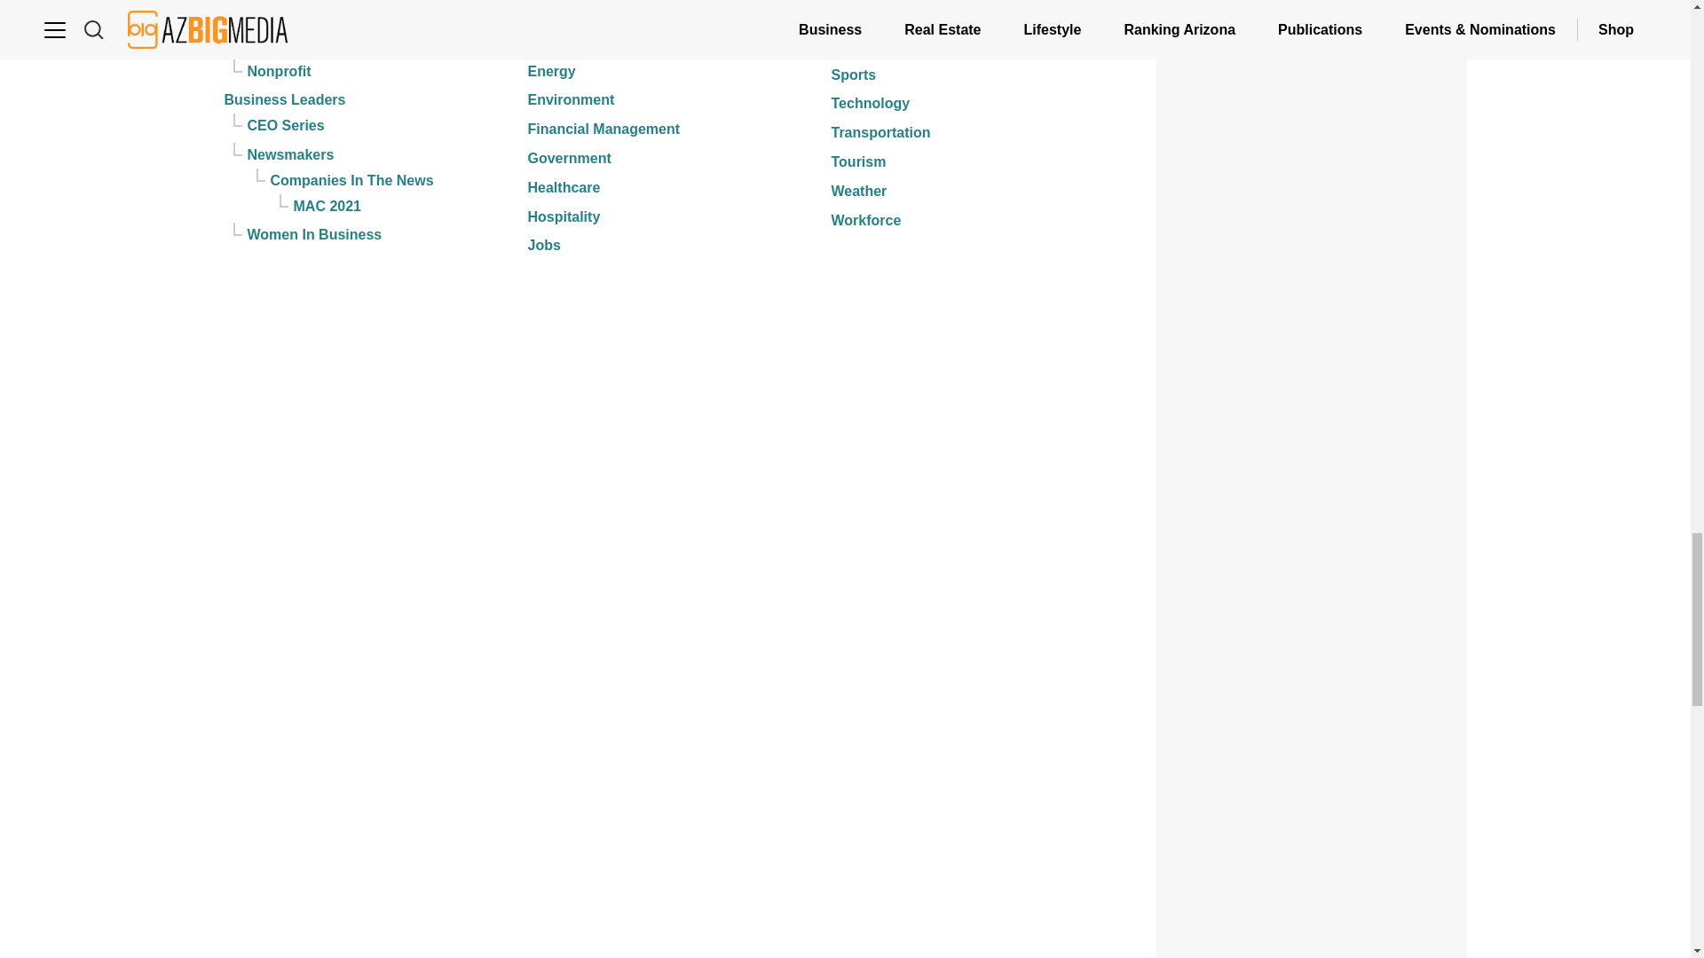 The height and width of the screenshot is (958, 1704). Describe the element at coordinates (1312, 710) in the screenshot. I see `3rd party ad content` at that location.